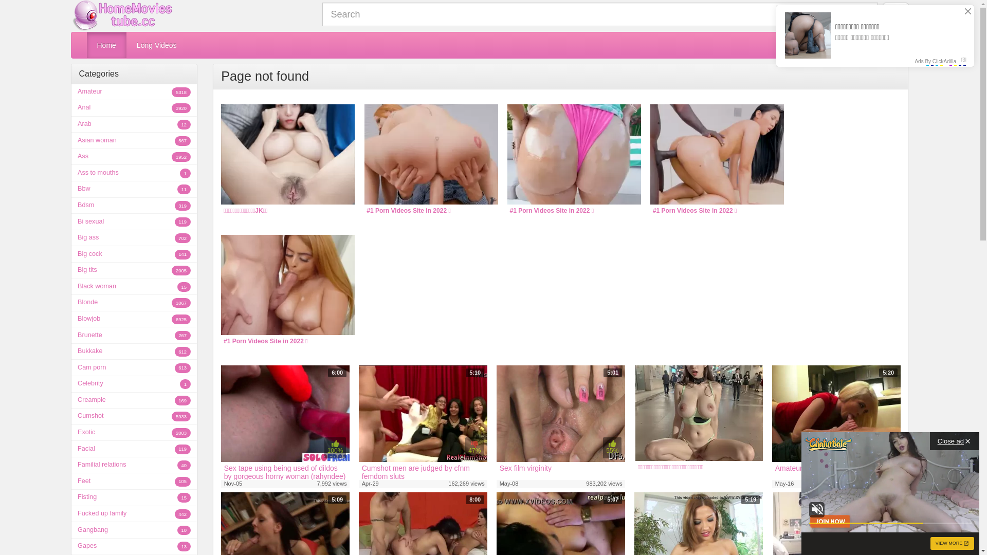 The height and width of the screenshot is (555, 987). Describe the element at coordinates (561, 427) in the screenshot. I see `55%
Sex film virginity
5:01
May-08
983,202 views` at that location.